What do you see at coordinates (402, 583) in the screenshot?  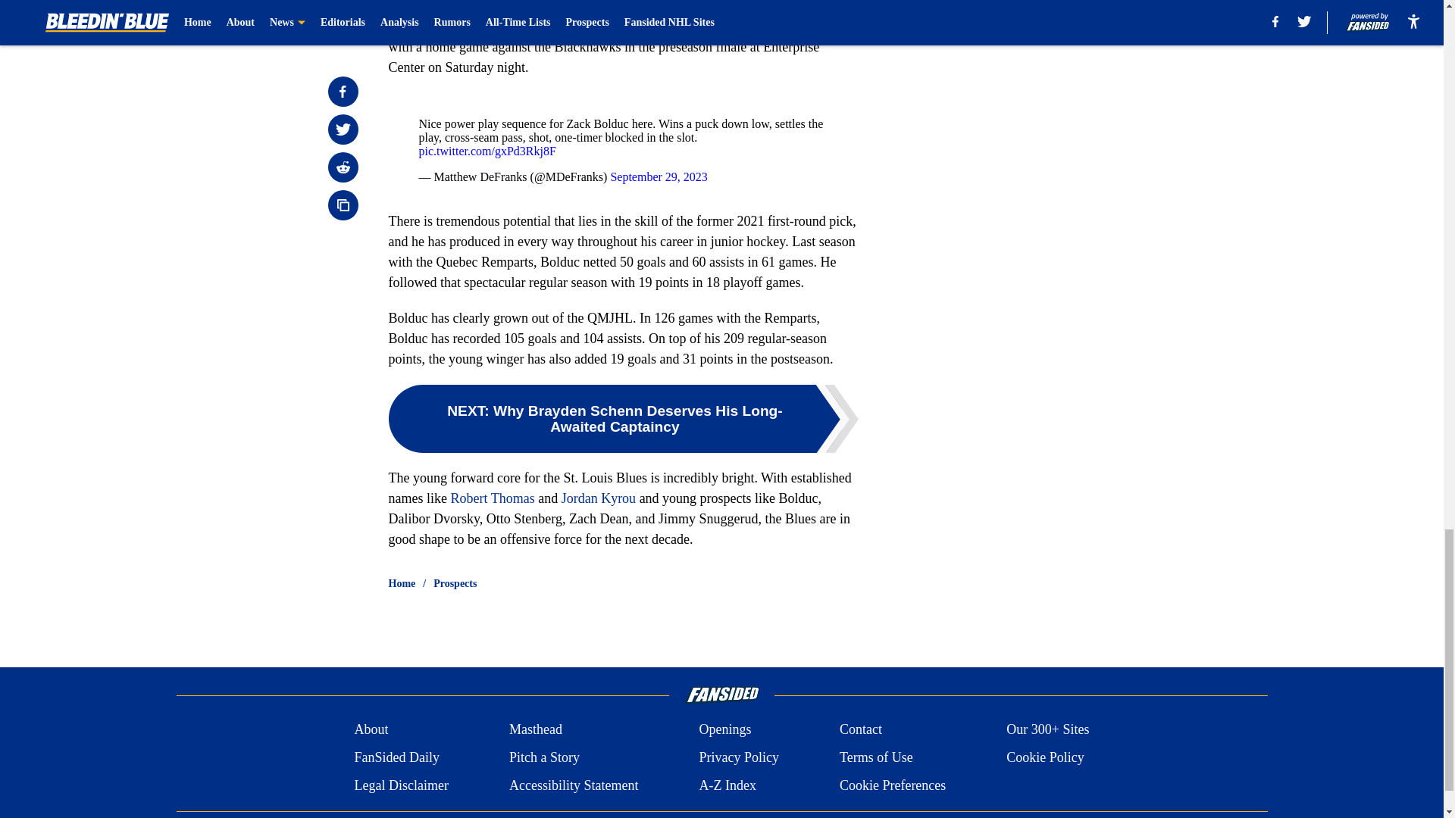 I see `Home` at bounding box center [402, 583].